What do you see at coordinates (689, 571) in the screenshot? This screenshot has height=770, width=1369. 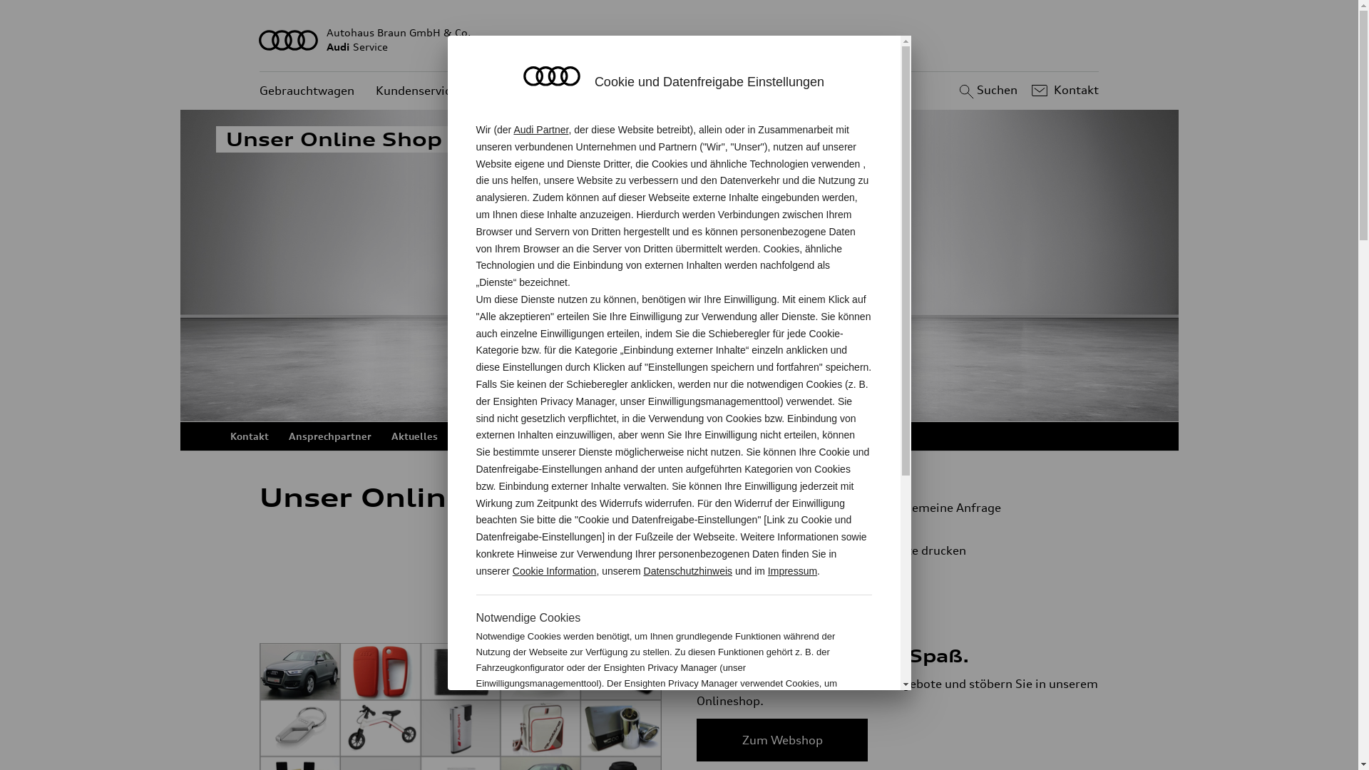 I see `Datenschutzhinweis` at bounding box center [689, 571].